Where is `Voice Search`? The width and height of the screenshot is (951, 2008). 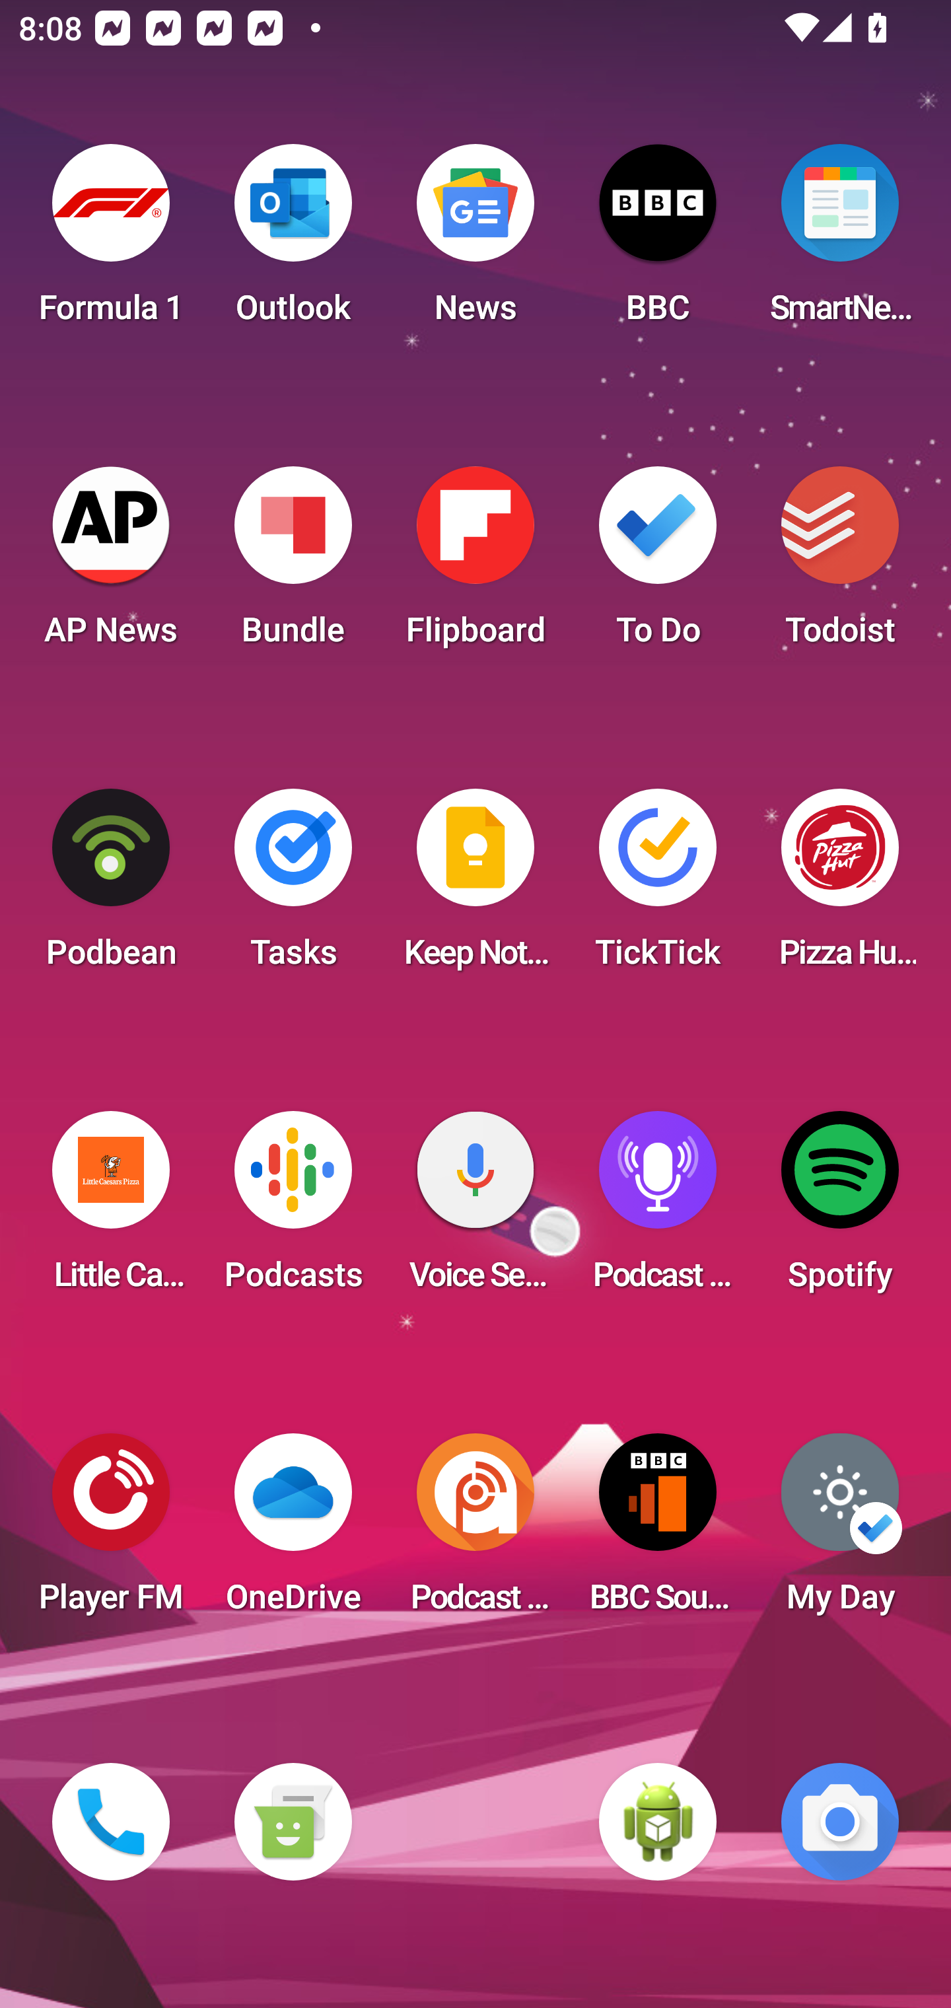
Voice Search is located at coordinates (475, 1209).